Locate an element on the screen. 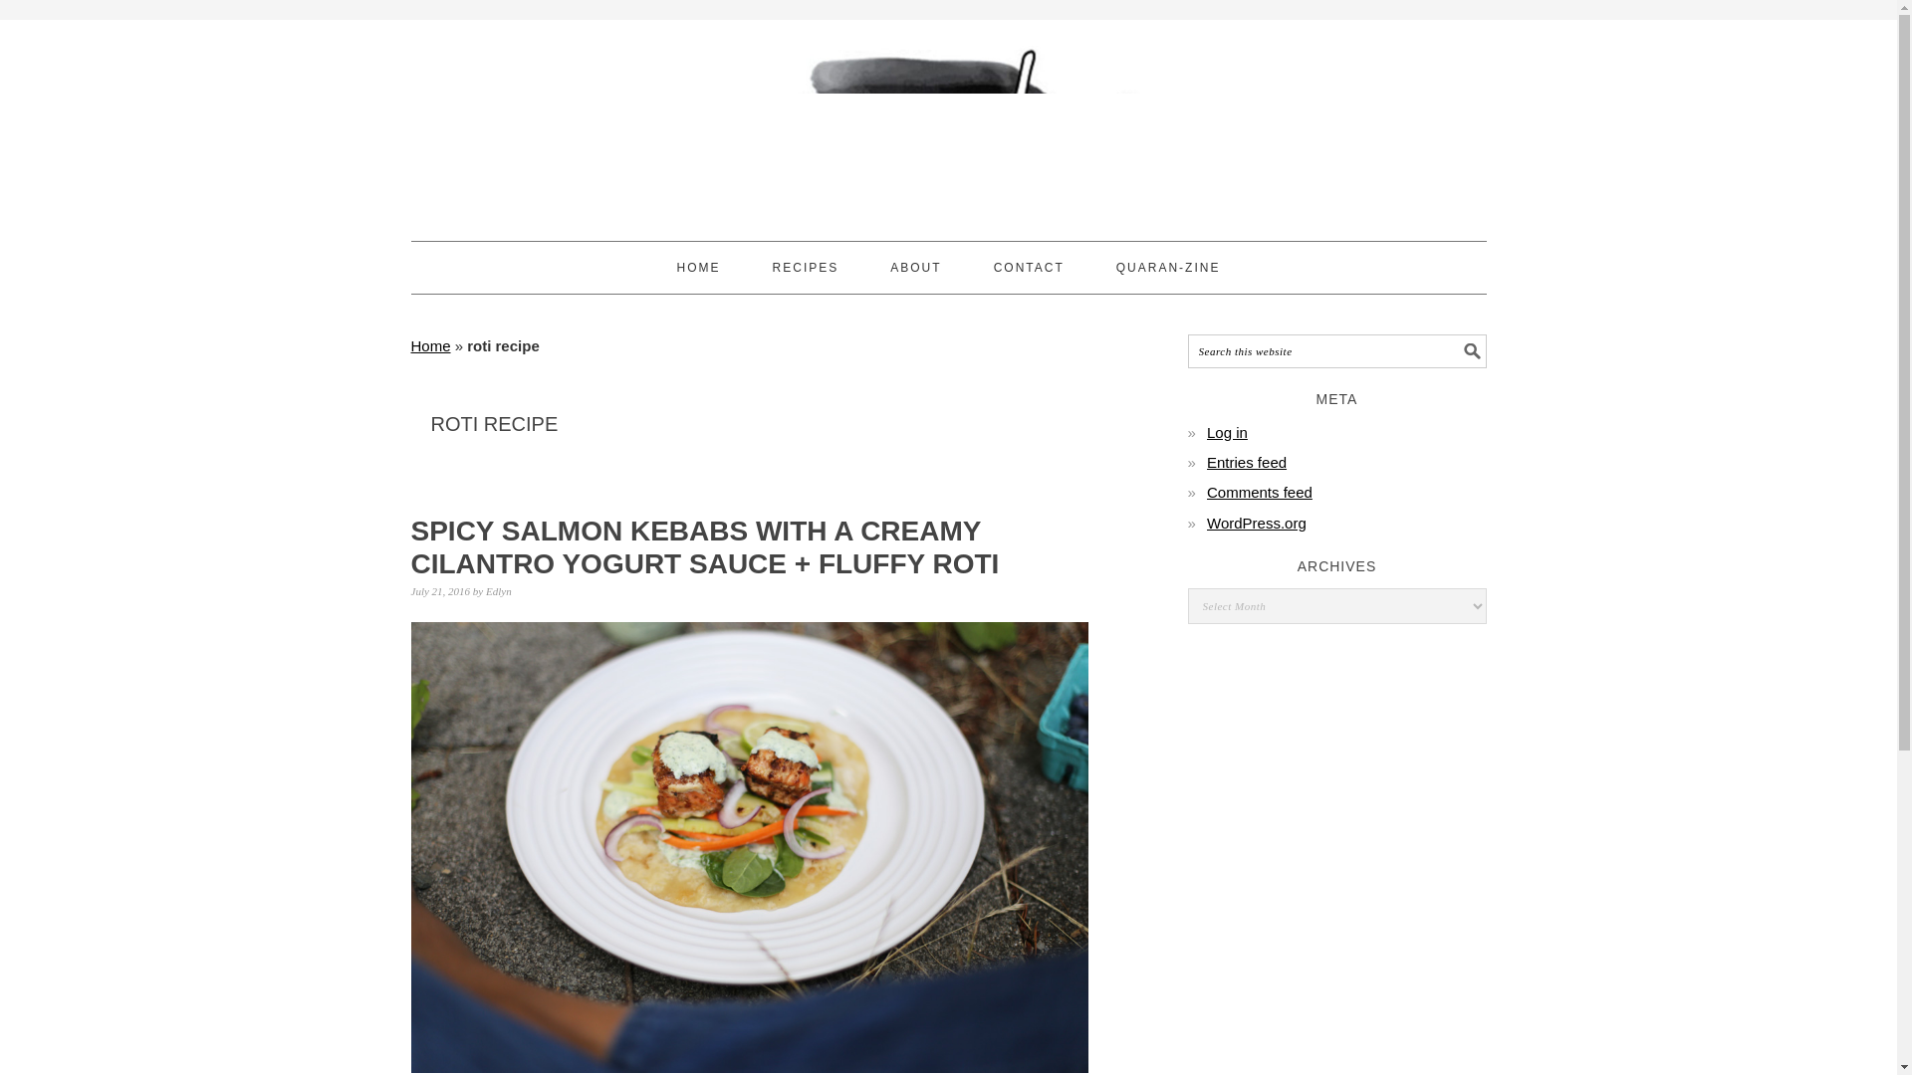 This screenshot has height=1075, width=1912. ABOUT is located at coordinates (915, 267).